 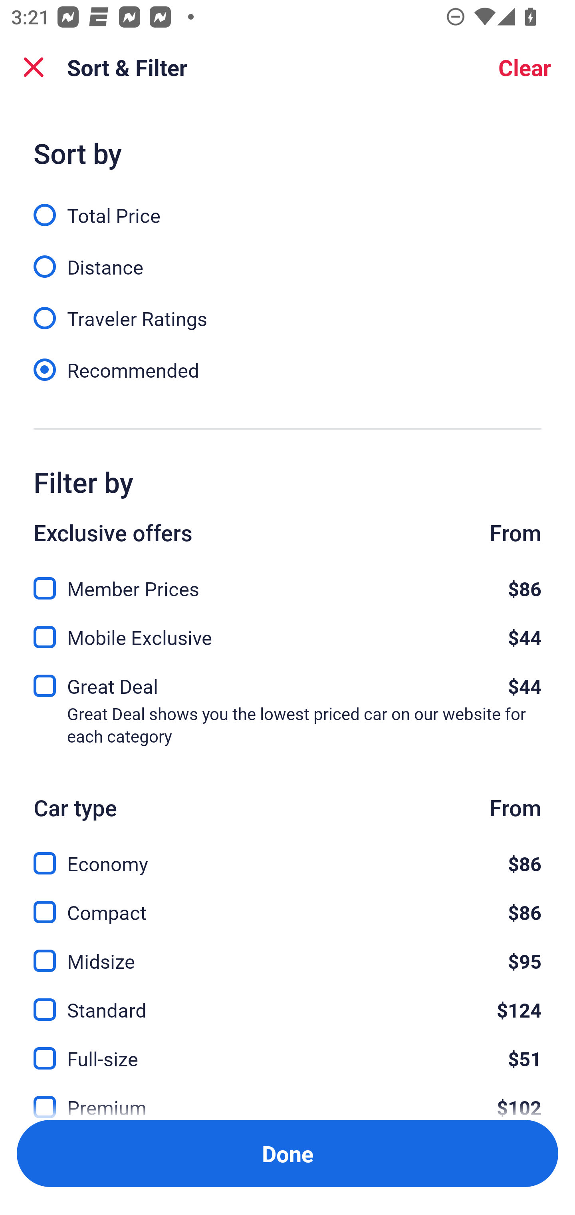 I want to click on Traveler Ratings, so click(x=287, y=310).